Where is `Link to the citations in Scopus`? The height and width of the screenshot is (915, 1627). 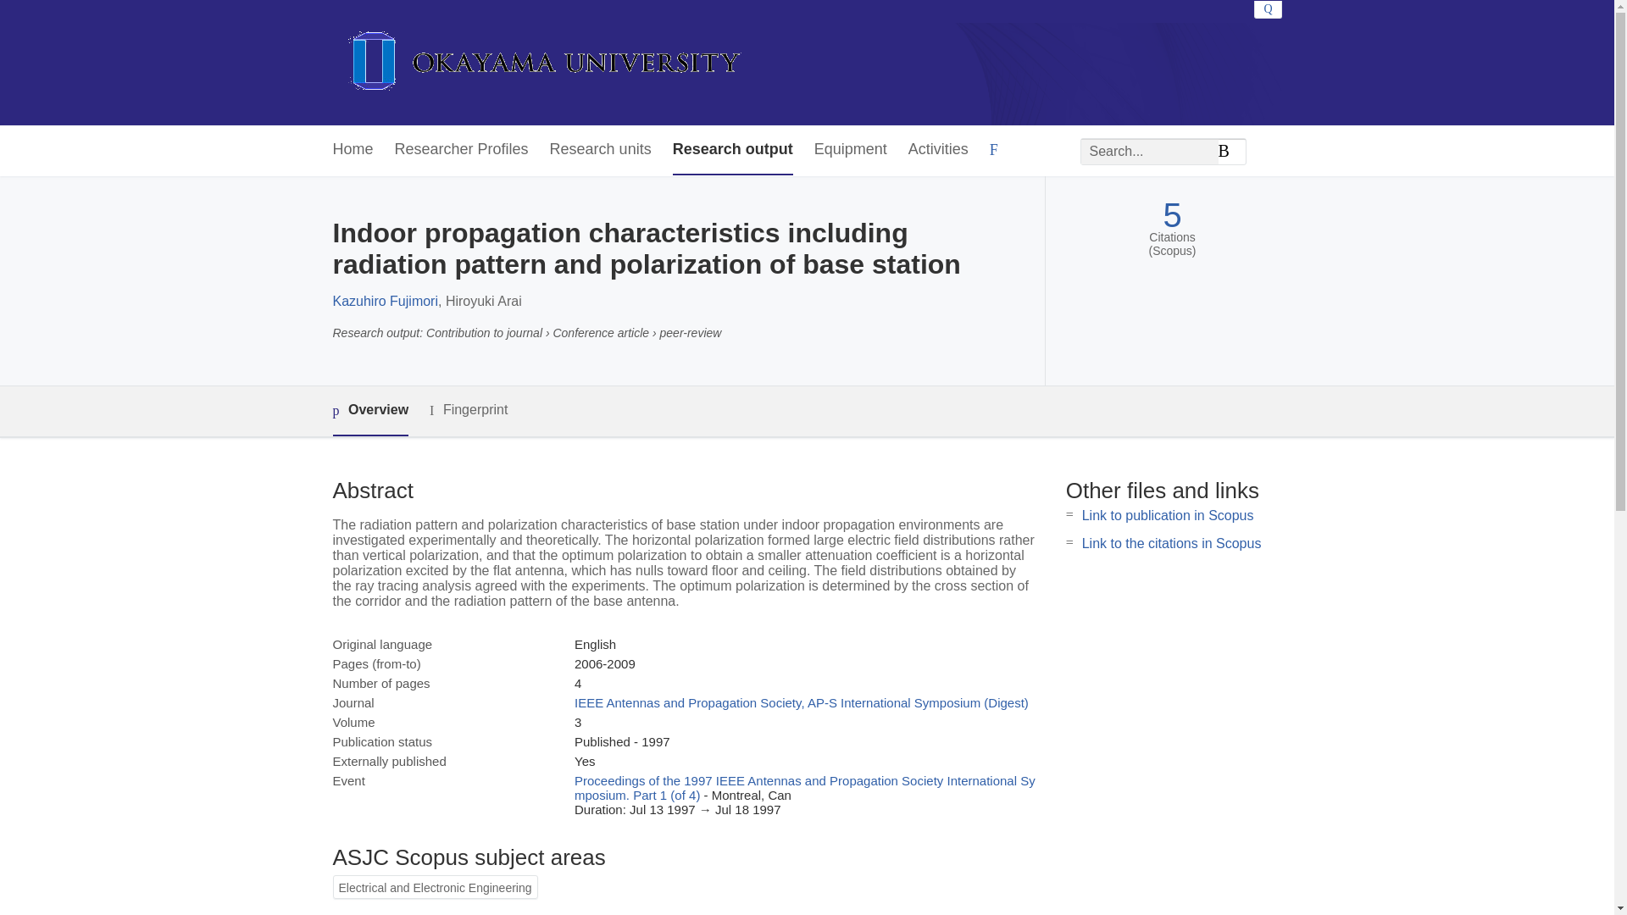
Link to the citations in Scopus is located at coordinates (1171, 543).